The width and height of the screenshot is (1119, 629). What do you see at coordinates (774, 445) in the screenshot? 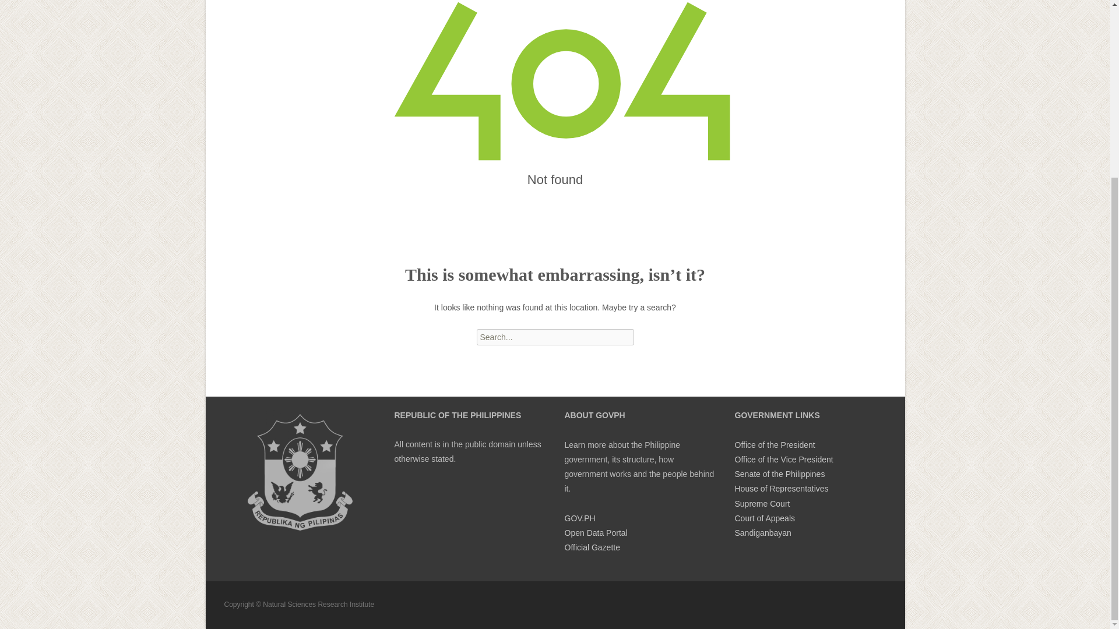
I see `Office of the President` at bounding box center [774, 445].